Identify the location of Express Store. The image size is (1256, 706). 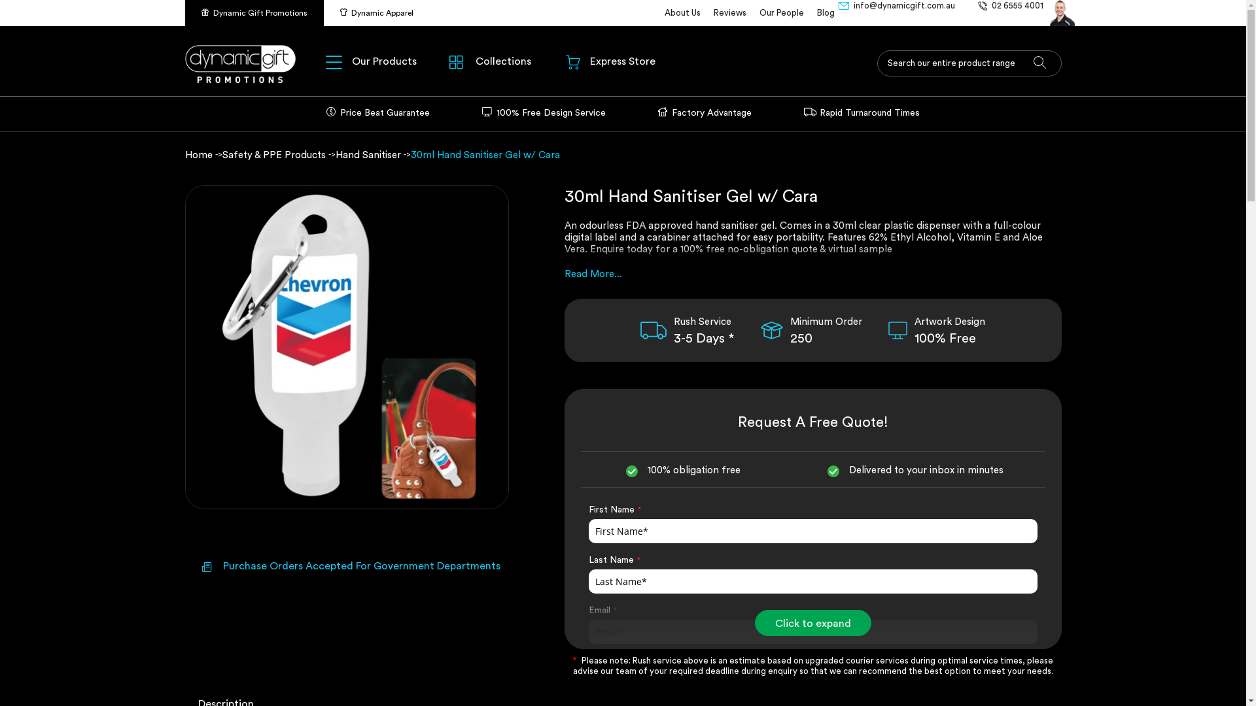
(611, 61).